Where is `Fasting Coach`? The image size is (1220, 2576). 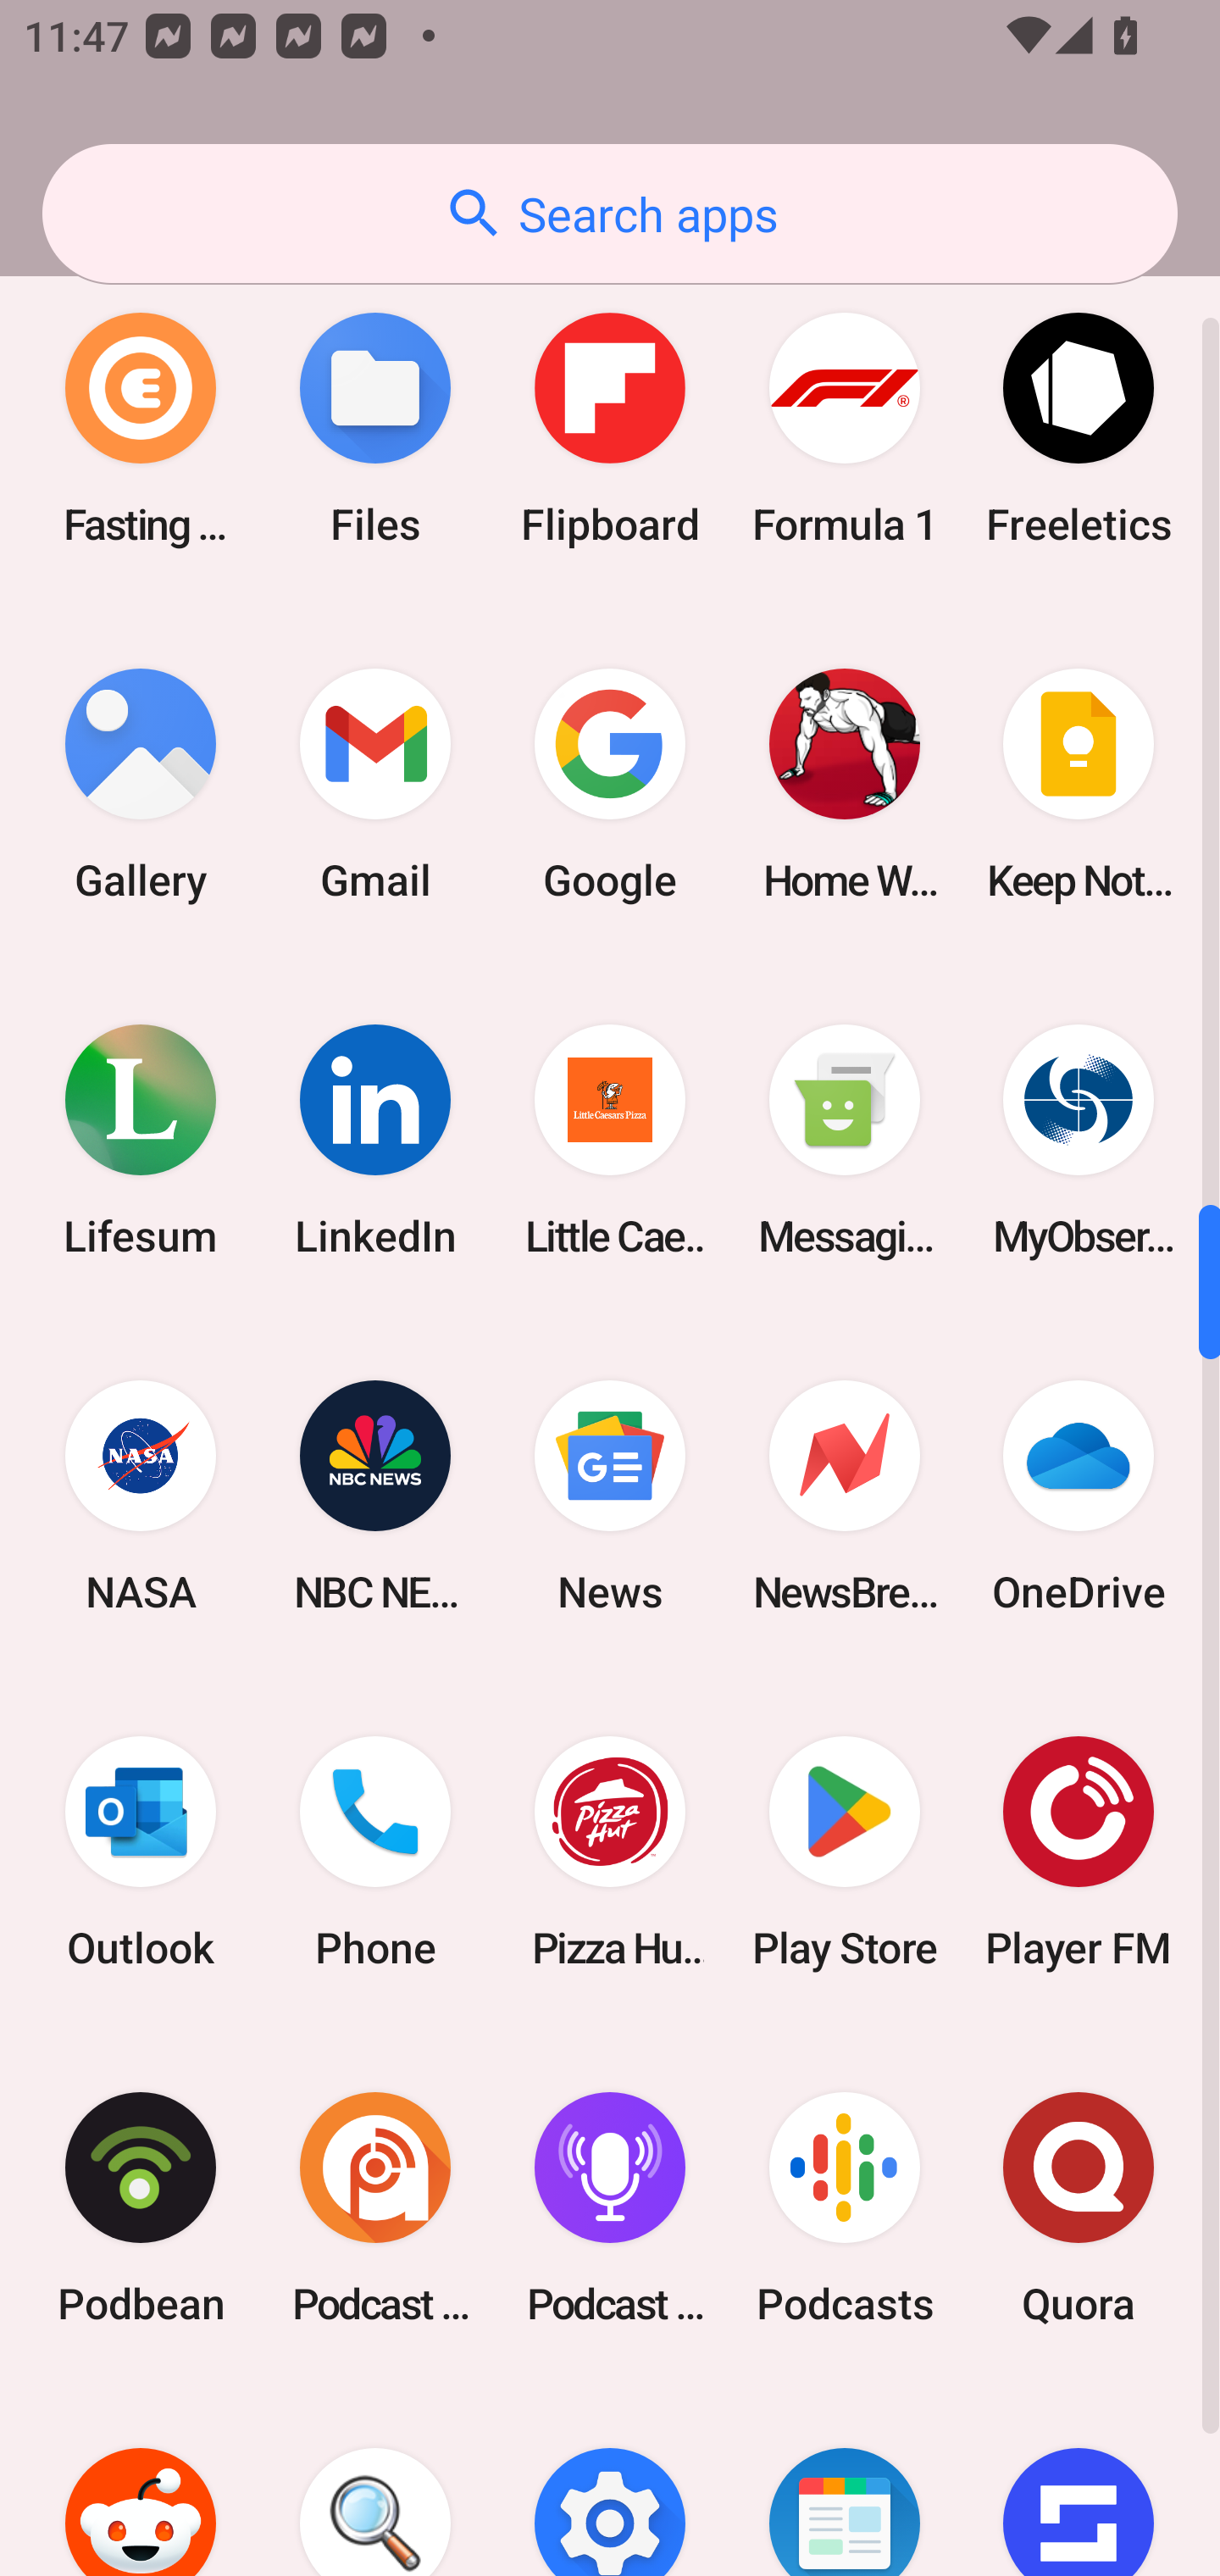
Fasting Coach is located at coordinates (141, 429).